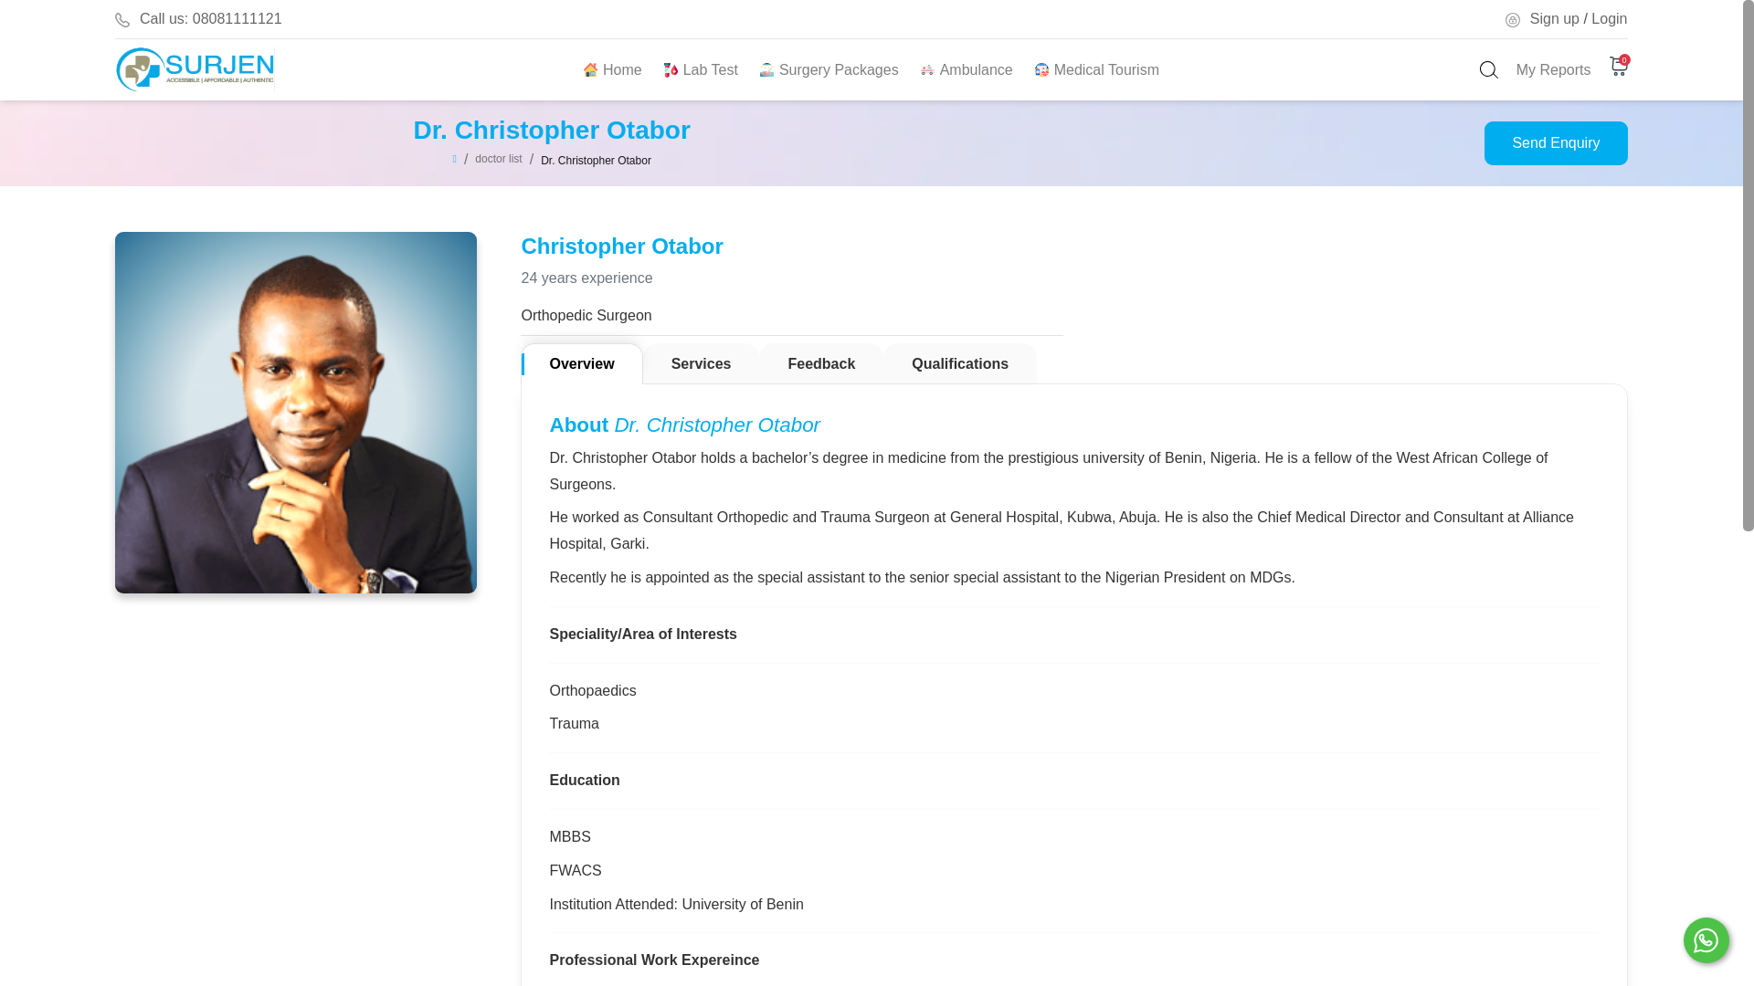 Image resolution: width=1754 pixels, height=986 pixels. Describe the element at coordinates (612, 69) in the screenshot. I see `Home` at that location.